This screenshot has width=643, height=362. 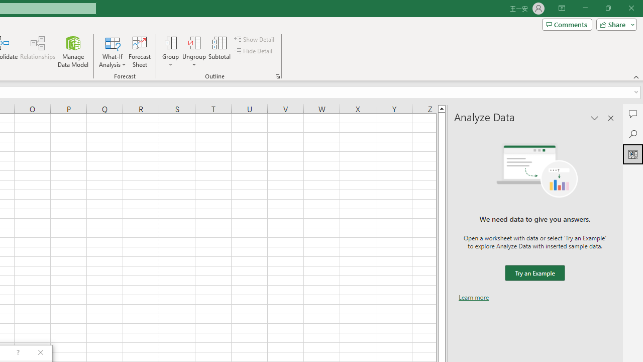 I want to click on What-If Analysis, so click(x=113, y=51).